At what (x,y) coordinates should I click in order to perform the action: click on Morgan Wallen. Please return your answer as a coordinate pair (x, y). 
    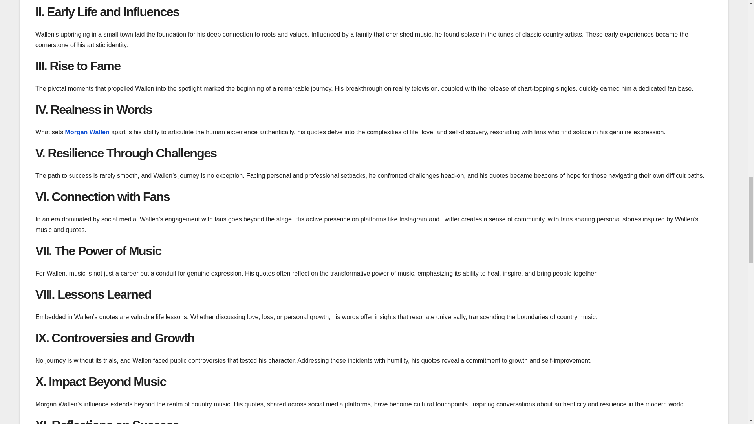
    Looking at the image, I should click on (87, 132).